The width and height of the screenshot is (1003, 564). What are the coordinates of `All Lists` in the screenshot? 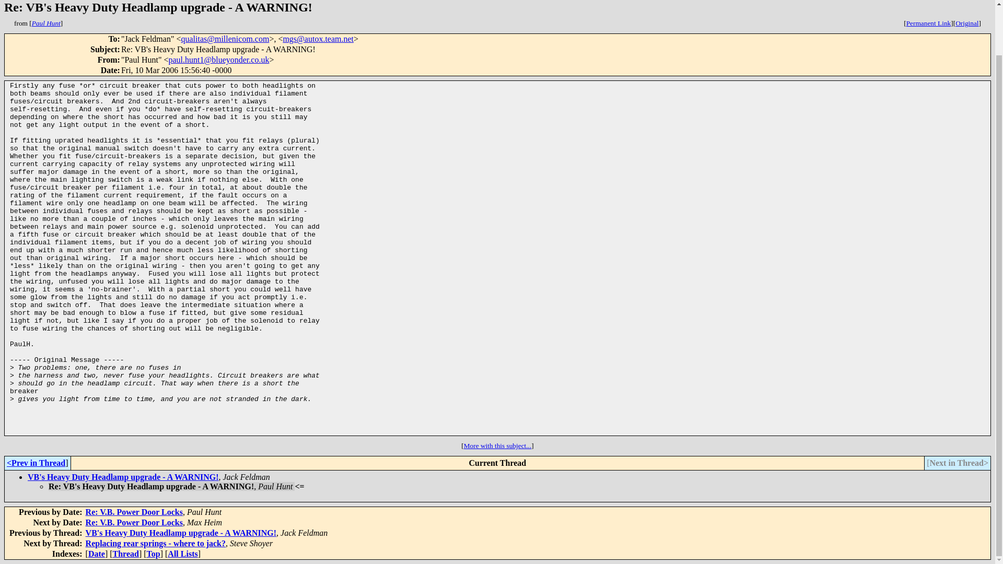 It's located at (182, 554).